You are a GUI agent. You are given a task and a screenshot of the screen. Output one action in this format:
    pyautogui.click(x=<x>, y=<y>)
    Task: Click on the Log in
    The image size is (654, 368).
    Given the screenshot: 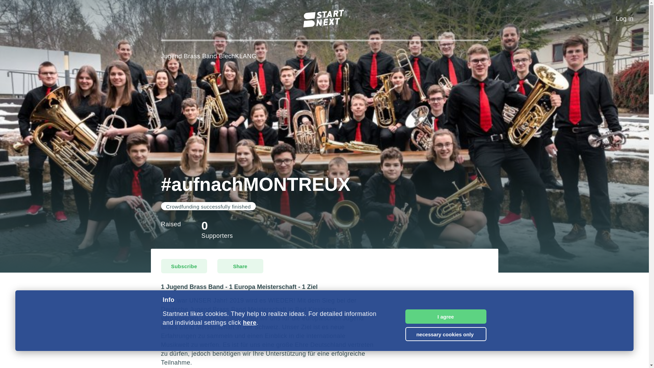 What is the action you would take?
    pyautogui.click(x=625, y=19)
    